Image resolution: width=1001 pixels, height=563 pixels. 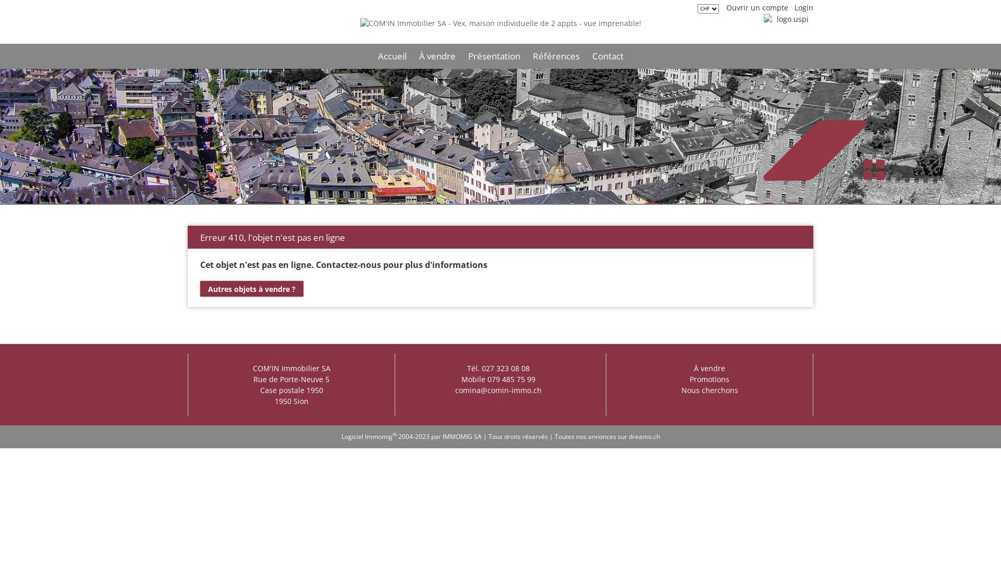 I want to click on 027 323 08 08, so click(x=506, y=368).